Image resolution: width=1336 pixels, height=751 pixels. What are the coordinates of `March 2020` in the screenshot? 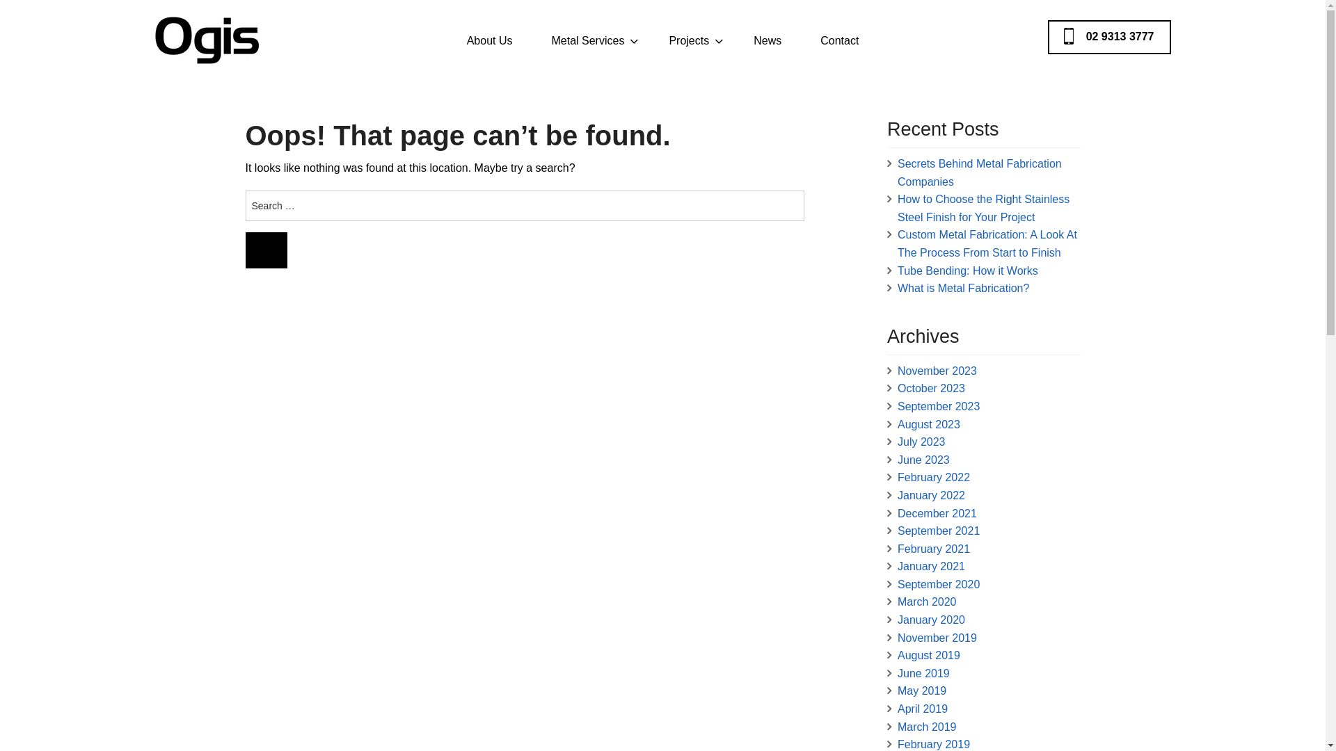 It's located at (927, 602).